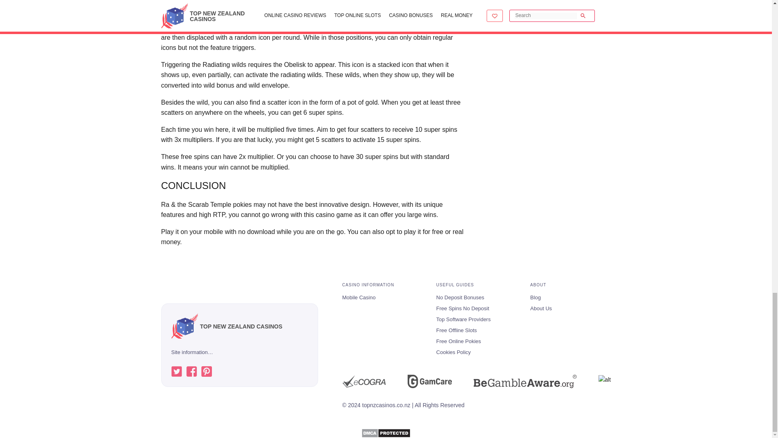  I want to click on Blog, so click(536, 298).